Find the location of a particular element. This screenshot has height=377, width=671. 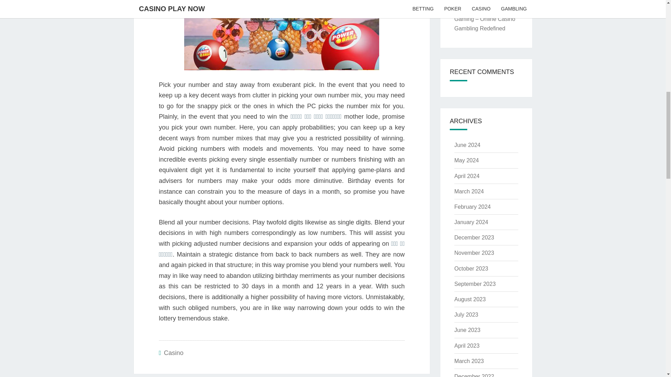

October 2023 is located at coordinates (471, 268).